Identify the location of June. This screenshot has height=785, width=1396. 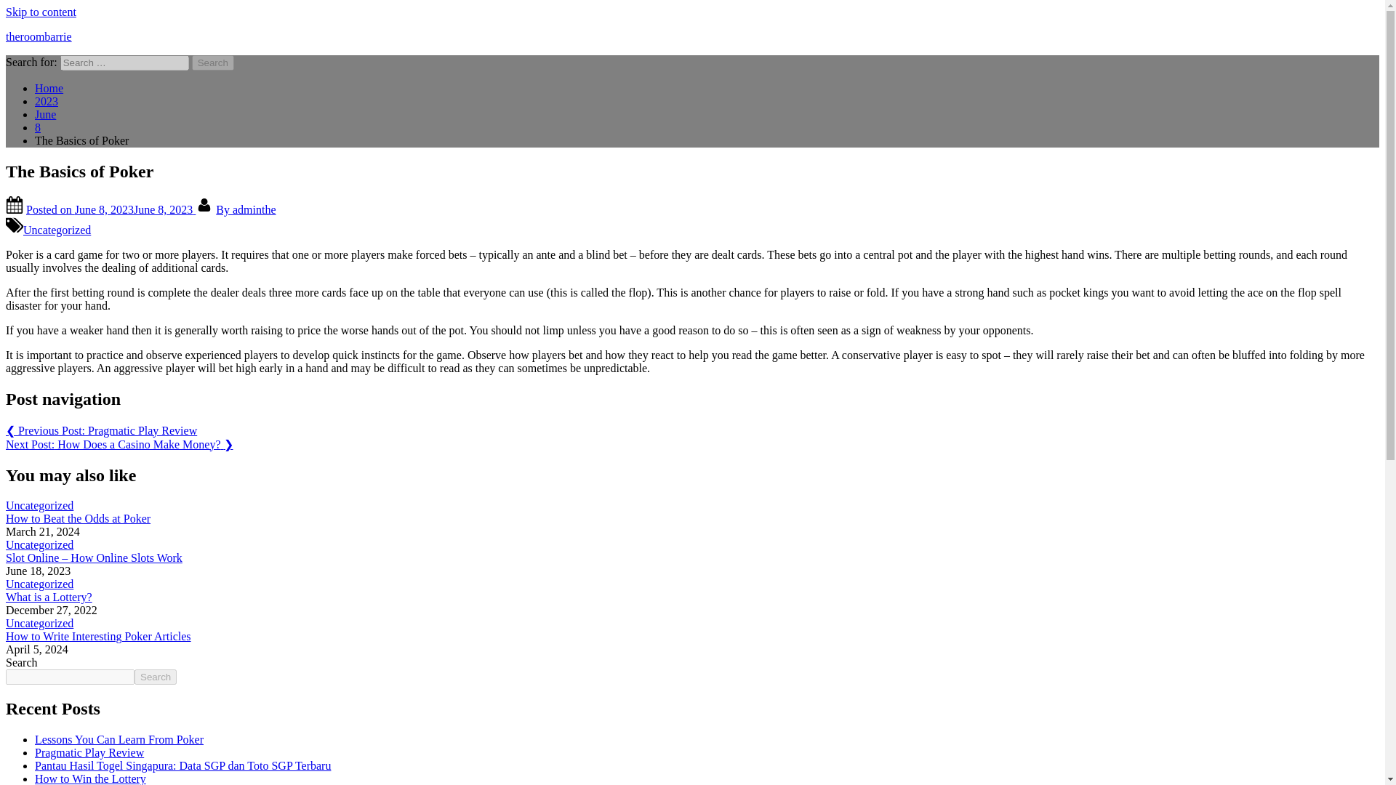
(45, 115).